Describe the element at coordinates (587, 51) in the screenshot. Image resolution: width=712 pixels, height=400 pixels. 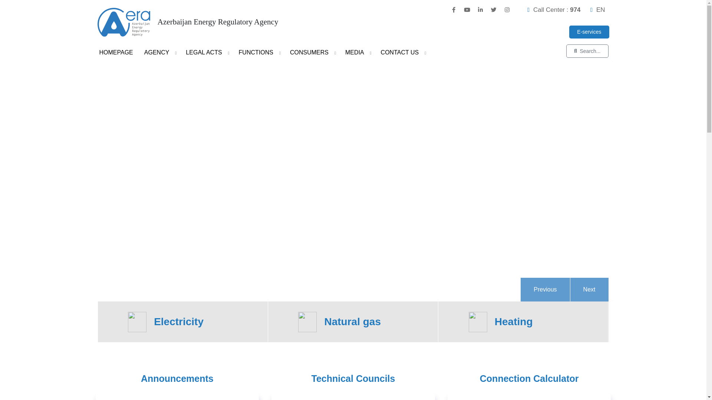
I see `Search...` at that location.